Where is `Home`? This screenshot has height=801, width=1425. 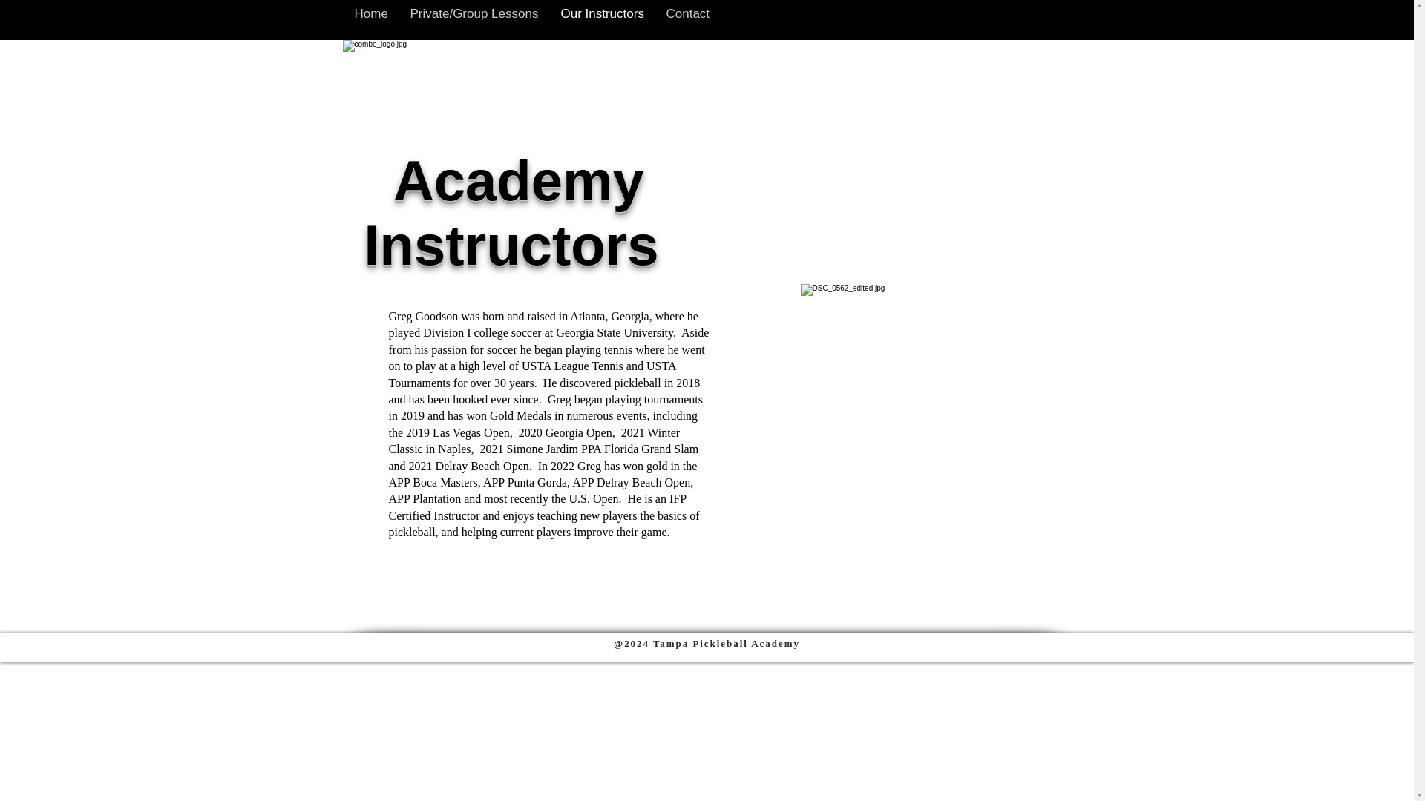 Home is located at coordinates (371, 13).